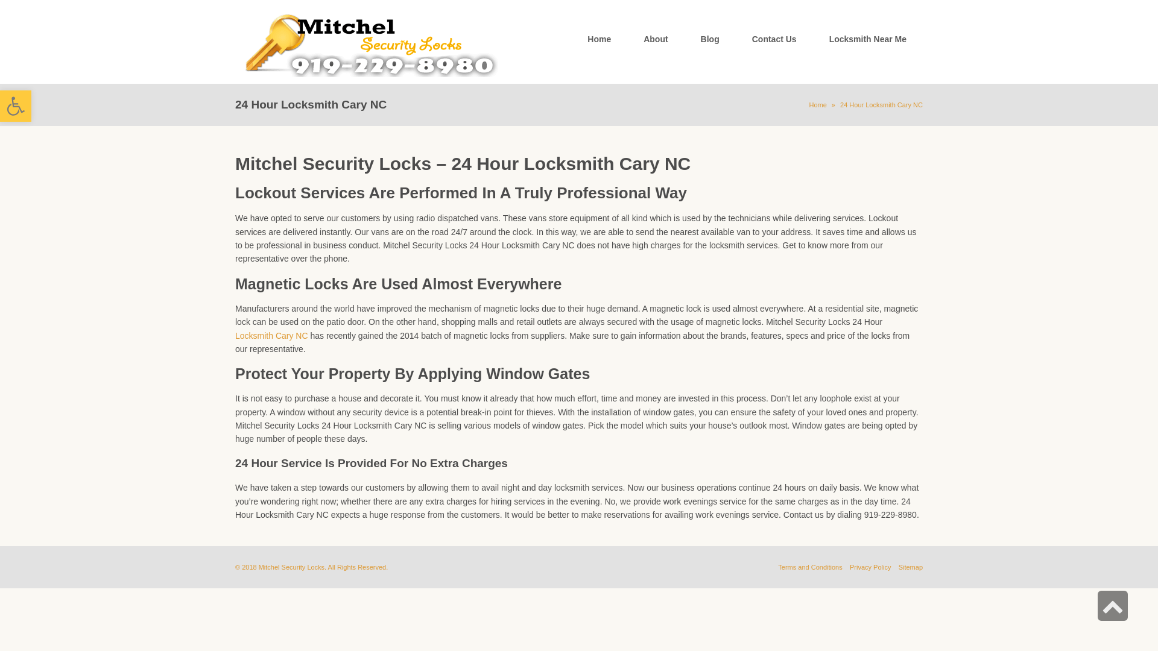 The width and height of the screenshot is (1158, 651). What do you see at coordinates (1113, 606) in the screenshot?
I see `Scroll to top` at bounding box center [1113, 606].